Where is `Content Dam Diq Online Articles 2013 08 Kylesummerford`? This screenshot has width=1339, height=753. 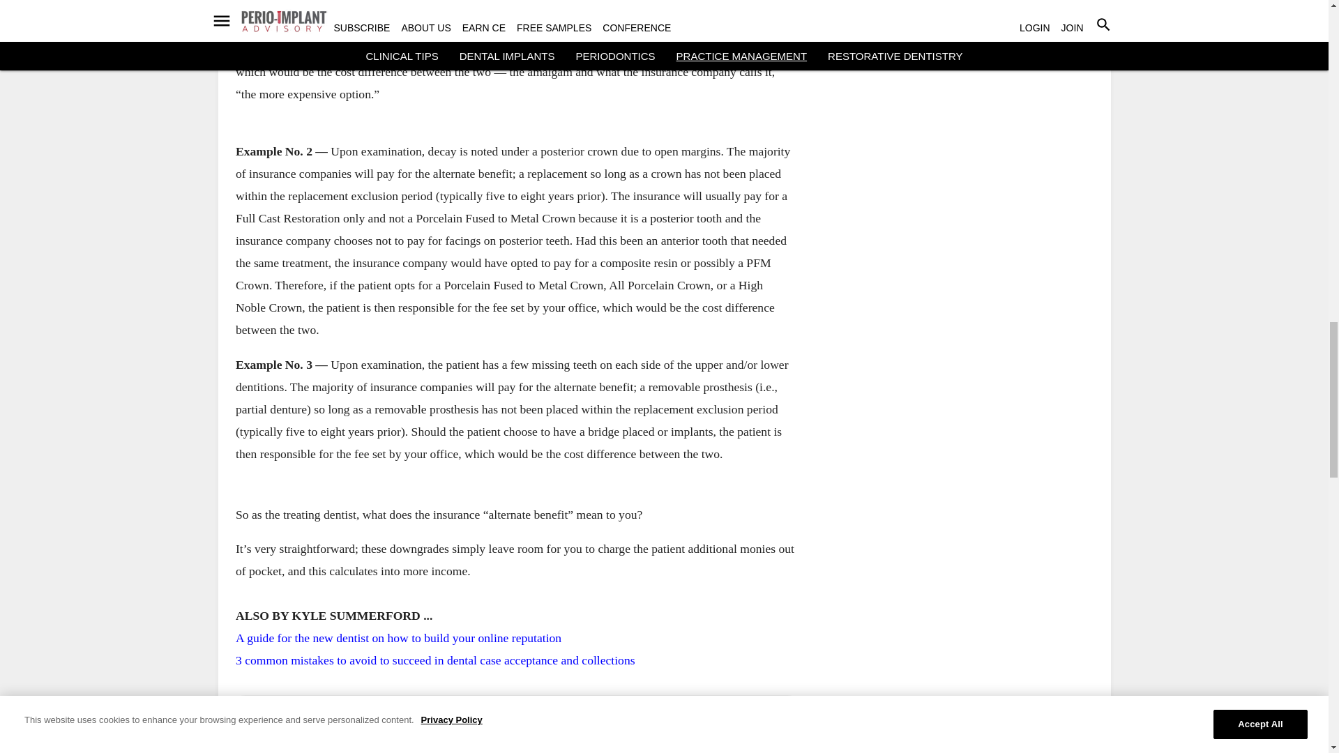 Content Dam Diq Online Articles 2013 08 Kylesummerford is located at coordinates (515, 725).